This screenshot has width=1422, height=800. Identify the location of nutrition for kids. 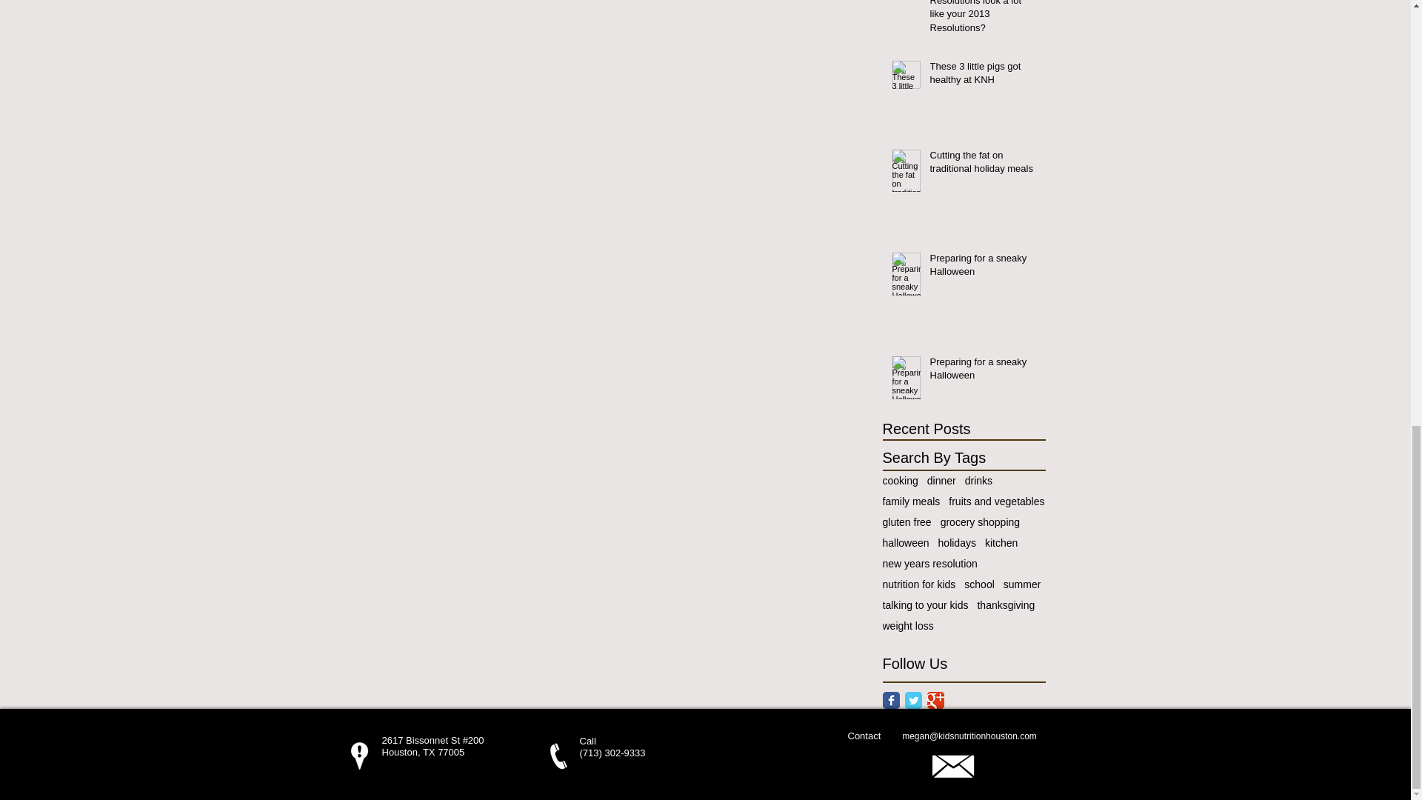
(919, 584).